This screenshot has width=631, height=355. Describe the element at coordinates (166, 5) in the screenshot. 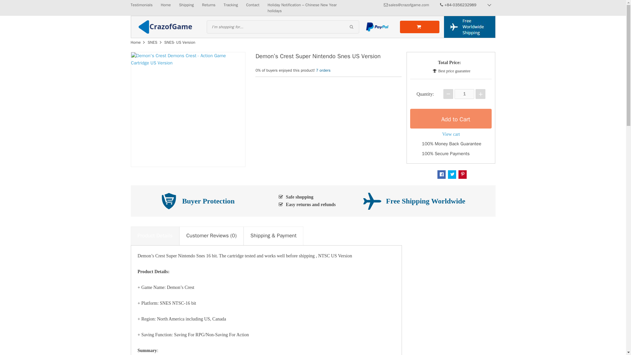

I see `Home` at that location.